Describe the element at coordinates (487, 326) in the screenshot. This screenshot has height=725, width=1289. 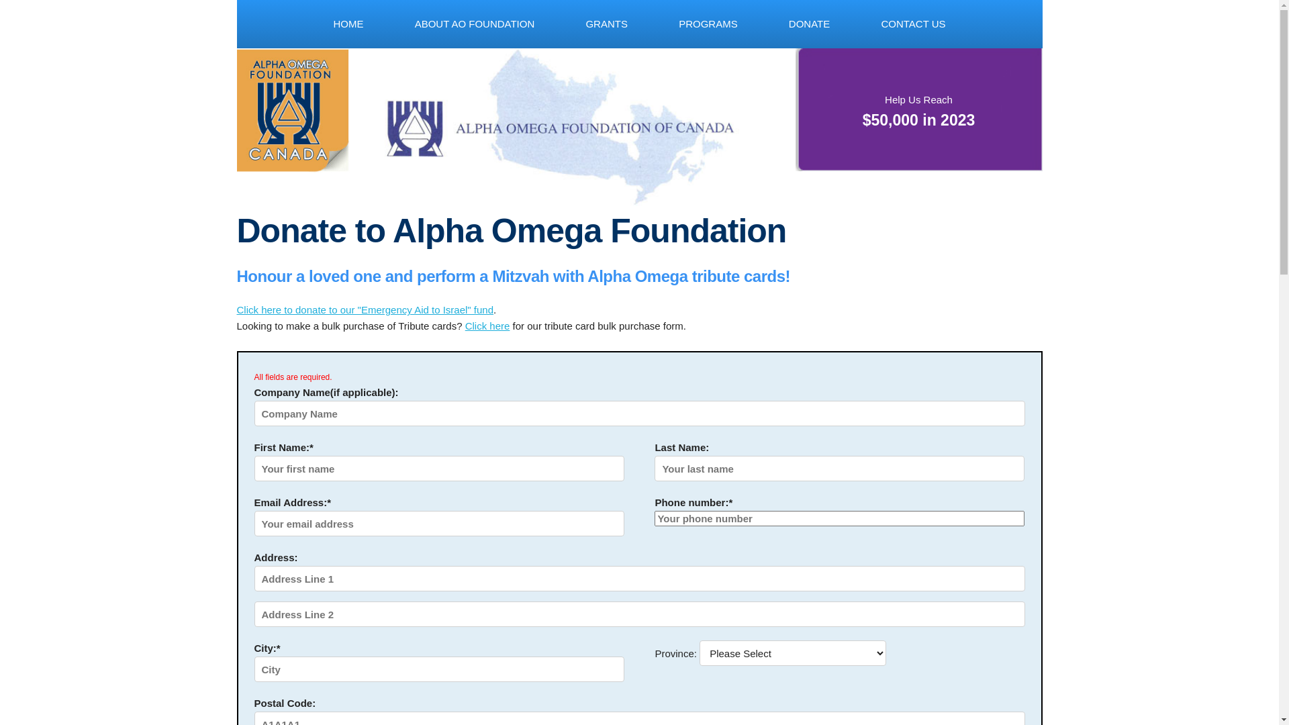
I see `Click here` at that location.